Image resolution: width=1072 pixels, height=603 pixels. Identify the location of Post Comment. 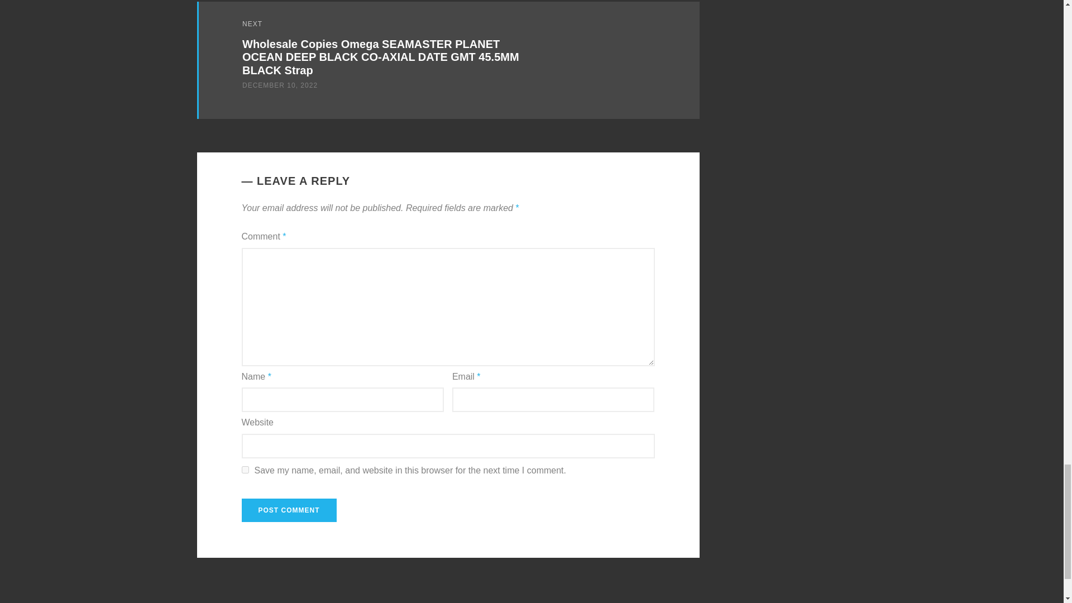
(289, 510).